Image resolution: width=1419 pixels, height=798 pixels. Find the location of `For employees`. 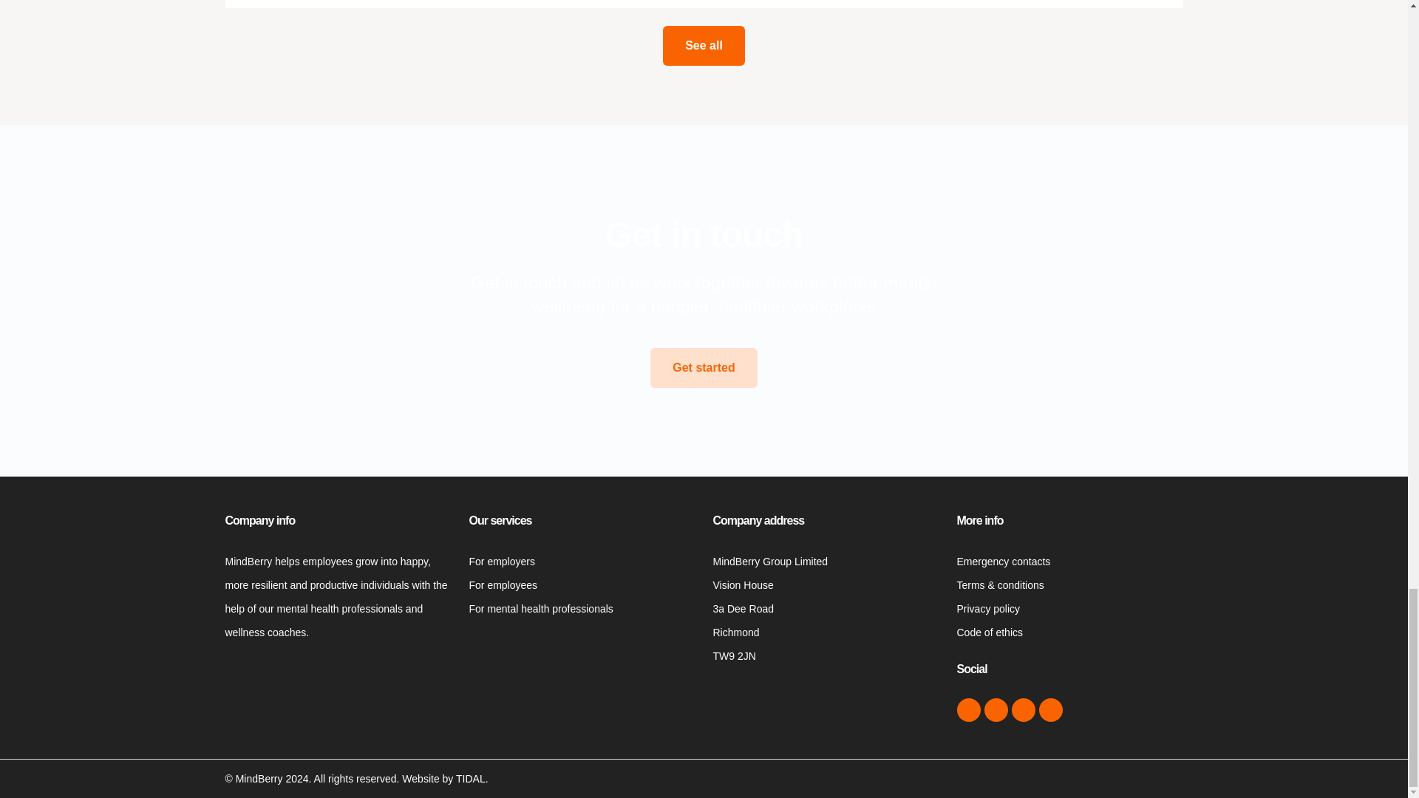

For employees is located at coordinates (503, 585).